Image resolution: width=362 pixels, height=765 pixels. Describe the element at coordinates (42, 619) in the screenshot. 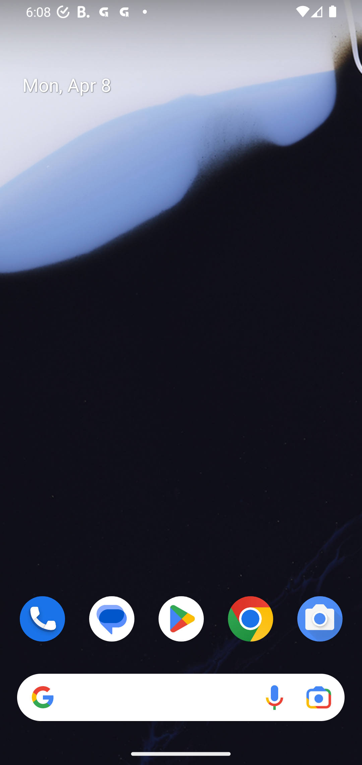

I see `Phone` at that location.